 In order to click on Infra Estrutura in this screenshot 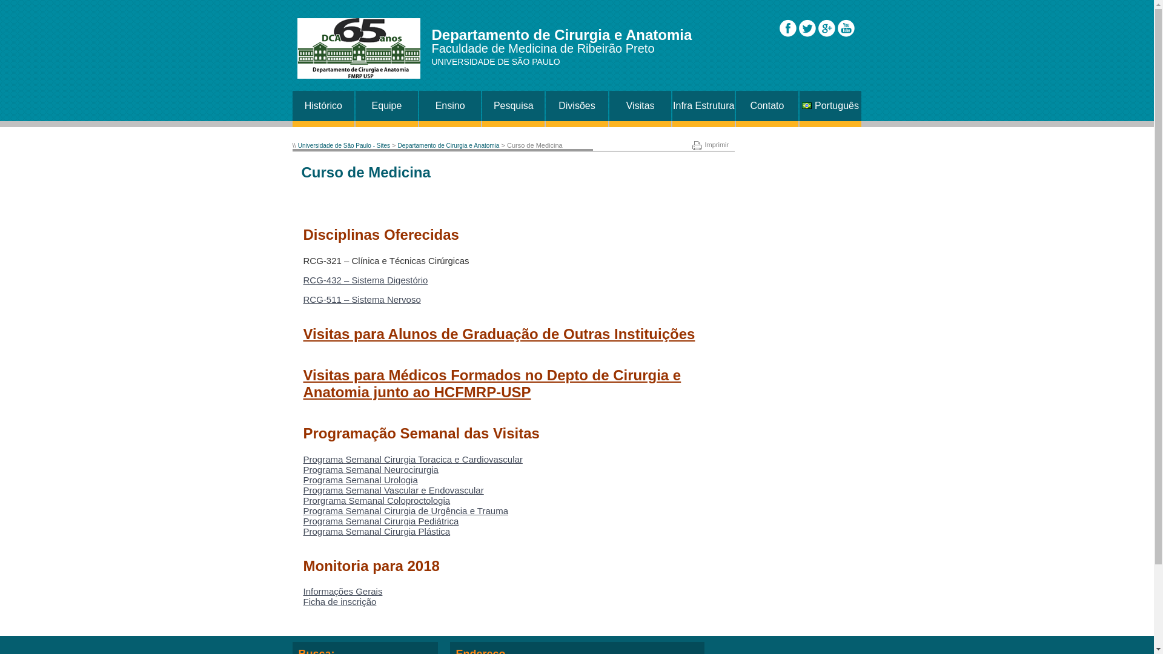, I will do `click(704, 106)`.